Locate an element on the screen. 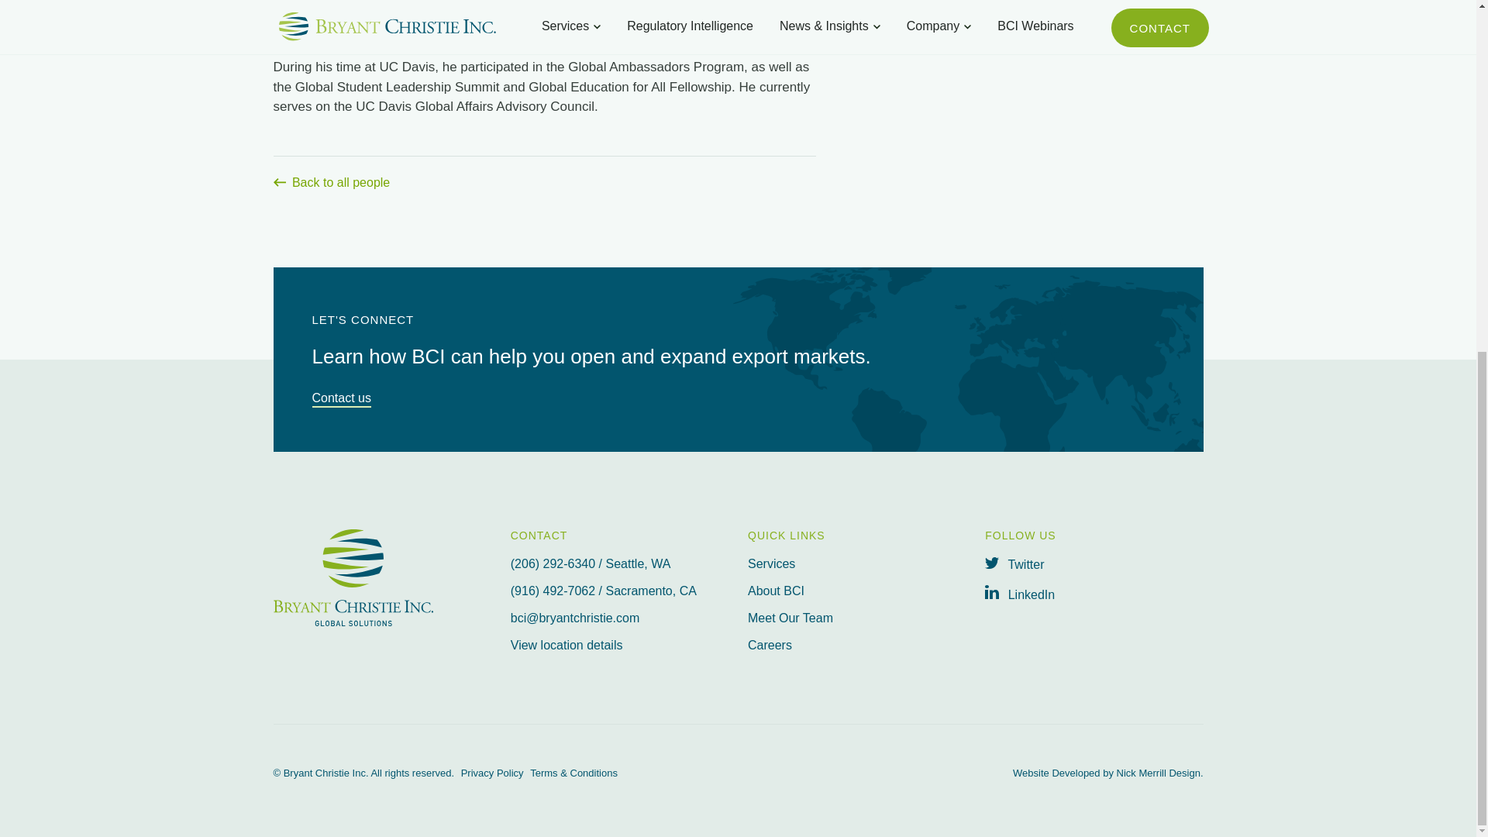 This screenshot has width=1488, height=837. Contact us is located at coordinates (341, 399).